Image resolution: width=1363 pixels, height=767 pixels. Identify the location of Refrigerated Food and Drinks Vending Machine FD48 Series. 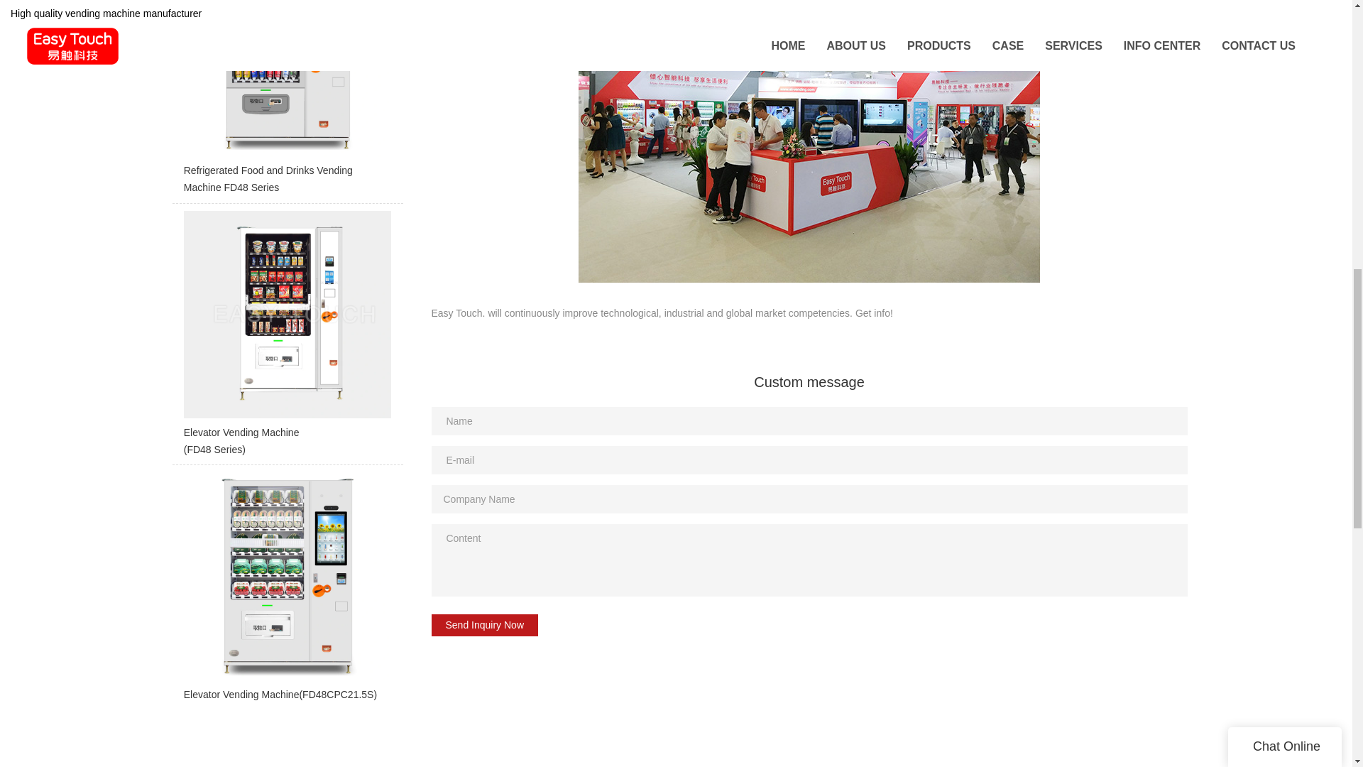
(287, 102).